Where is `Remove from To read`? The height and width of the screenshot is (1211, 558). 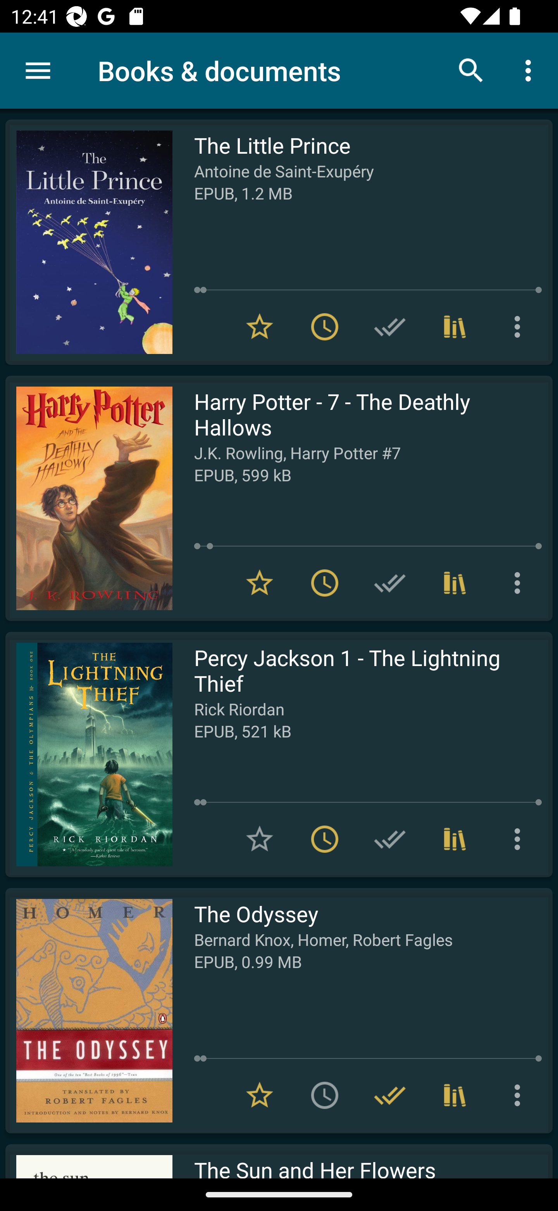 Remove from To read is located at coordinates (325, 582).